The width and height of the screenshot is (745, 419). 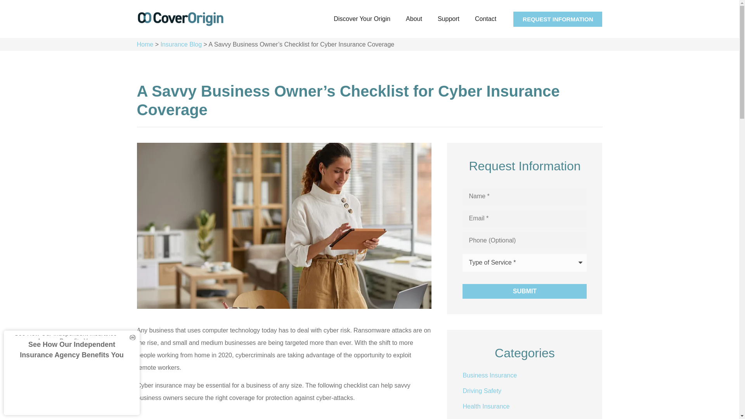 What do you see at coordinates (362, 19) in the screenshot?
I see `Discover Your Origin` at bounding box center [362, 19].